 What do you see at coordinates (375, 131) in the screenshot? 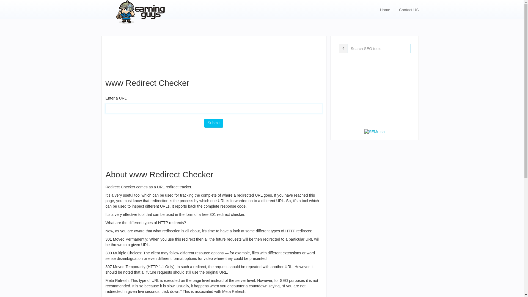
I see `SEMrush` at bounding box center [375, 131].